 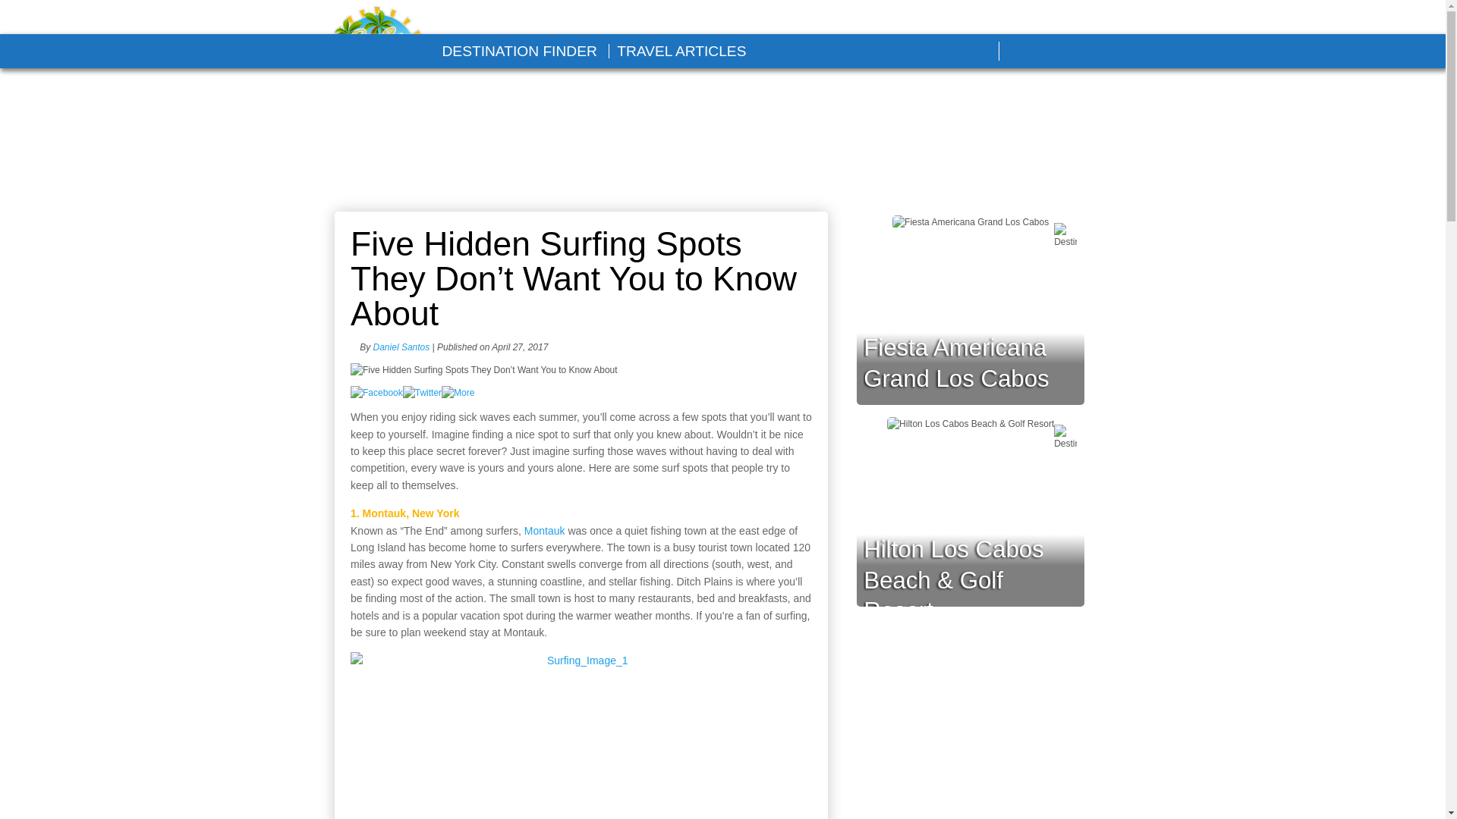 I want to click on TRAVEL ARTICLES, so click(x=681, y=51).